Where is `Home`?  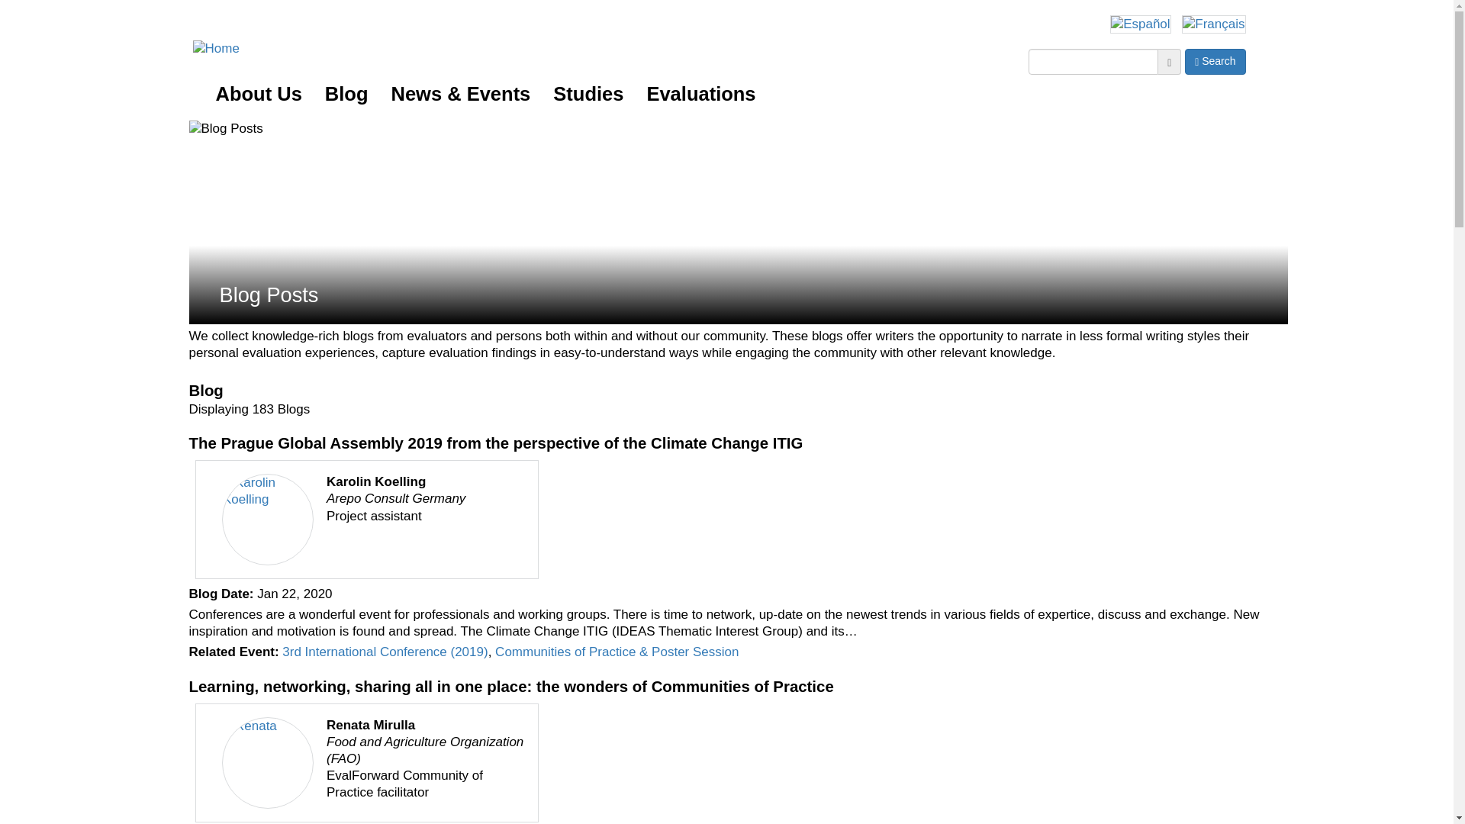 Home is located at coordinates (208, 47).